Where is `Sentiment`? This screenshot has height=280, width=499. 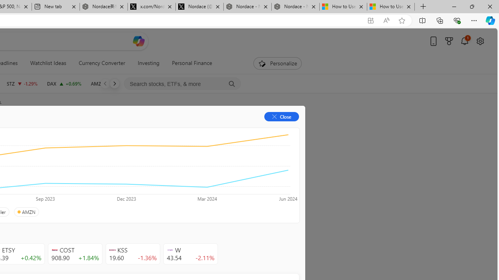
Sentiment is located at coordinates (232, 129).